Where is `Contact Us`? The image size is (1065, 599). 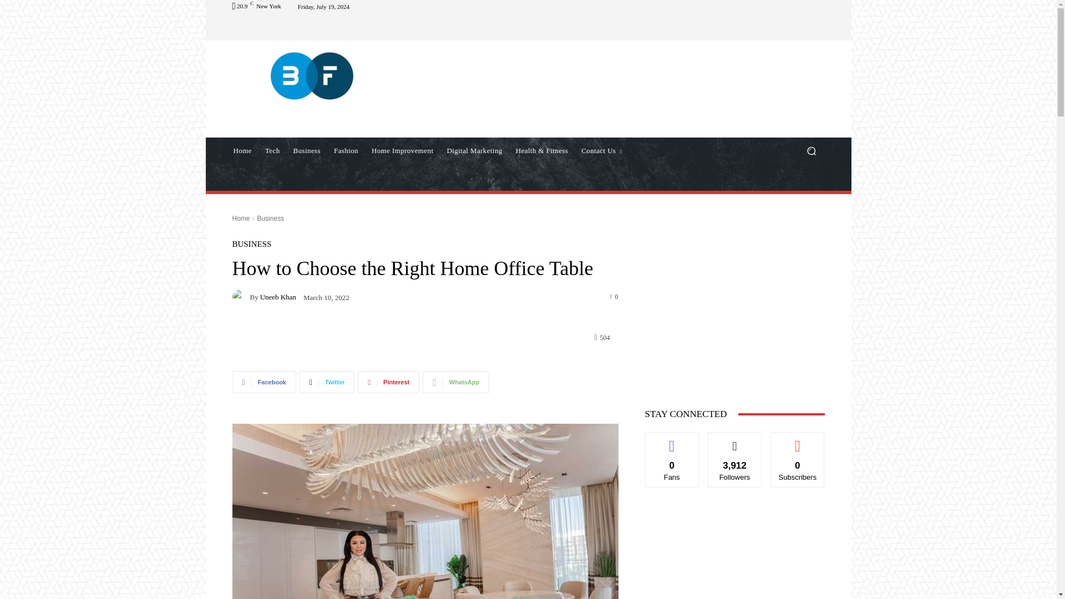 Contact Us is located at coordinates (601, 151).